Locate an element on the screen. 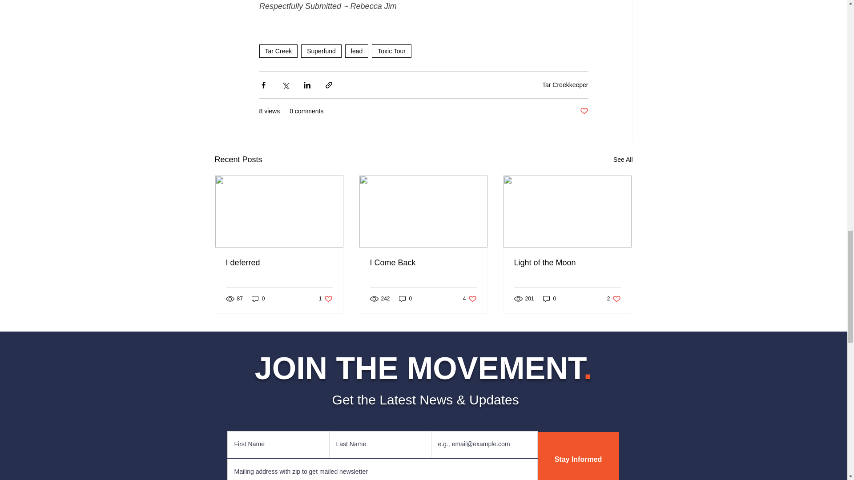  0 is located at coordinates (406, 299).